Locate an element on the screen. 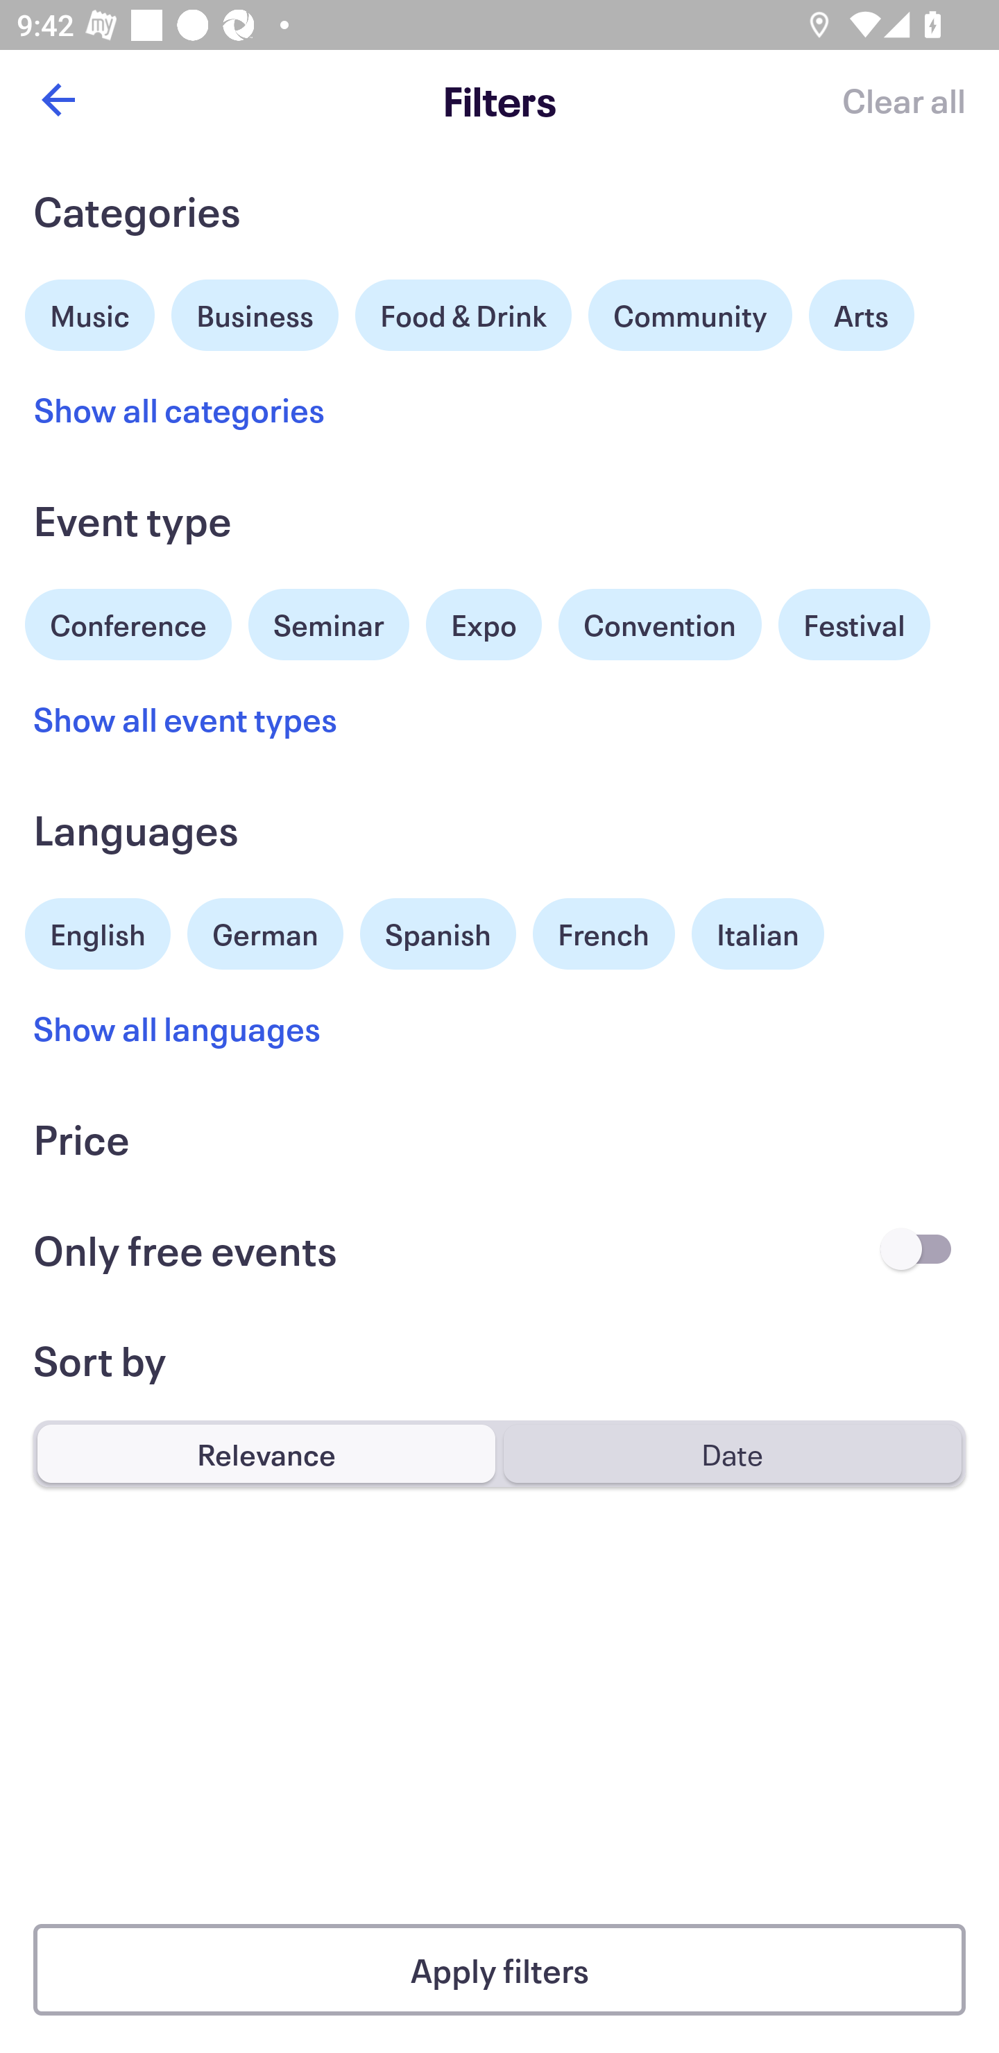 This screenshot has width=999, height=2053. Spanish is located at coordinates (438, 934).